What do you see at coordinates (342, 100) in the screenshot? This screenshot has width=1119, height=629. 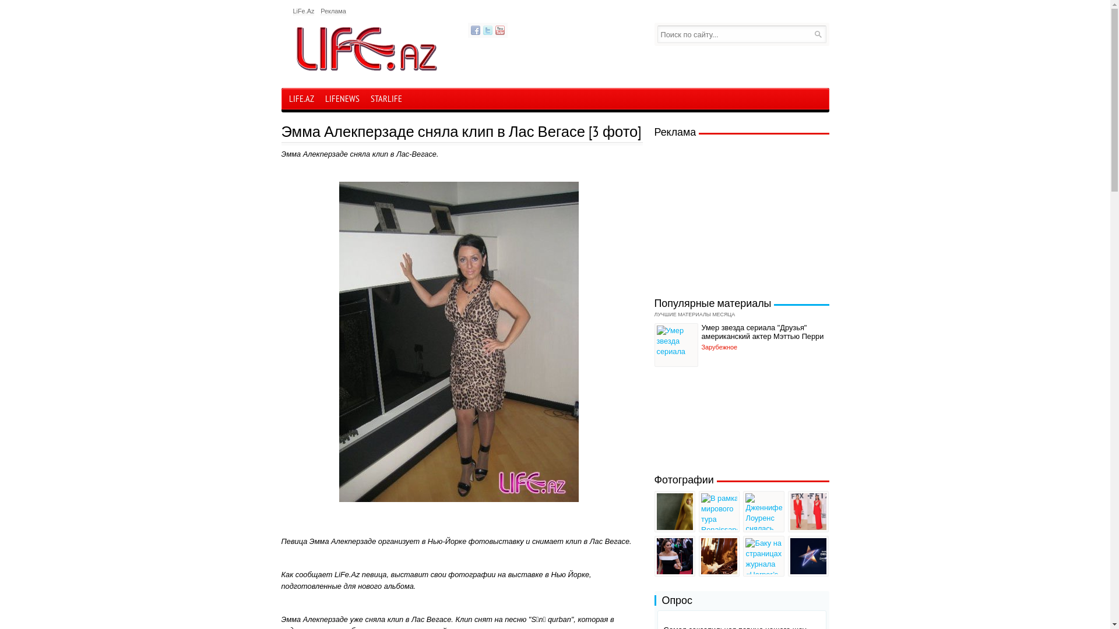 I see `LIFENEWS` at bounding box center [342, 100].